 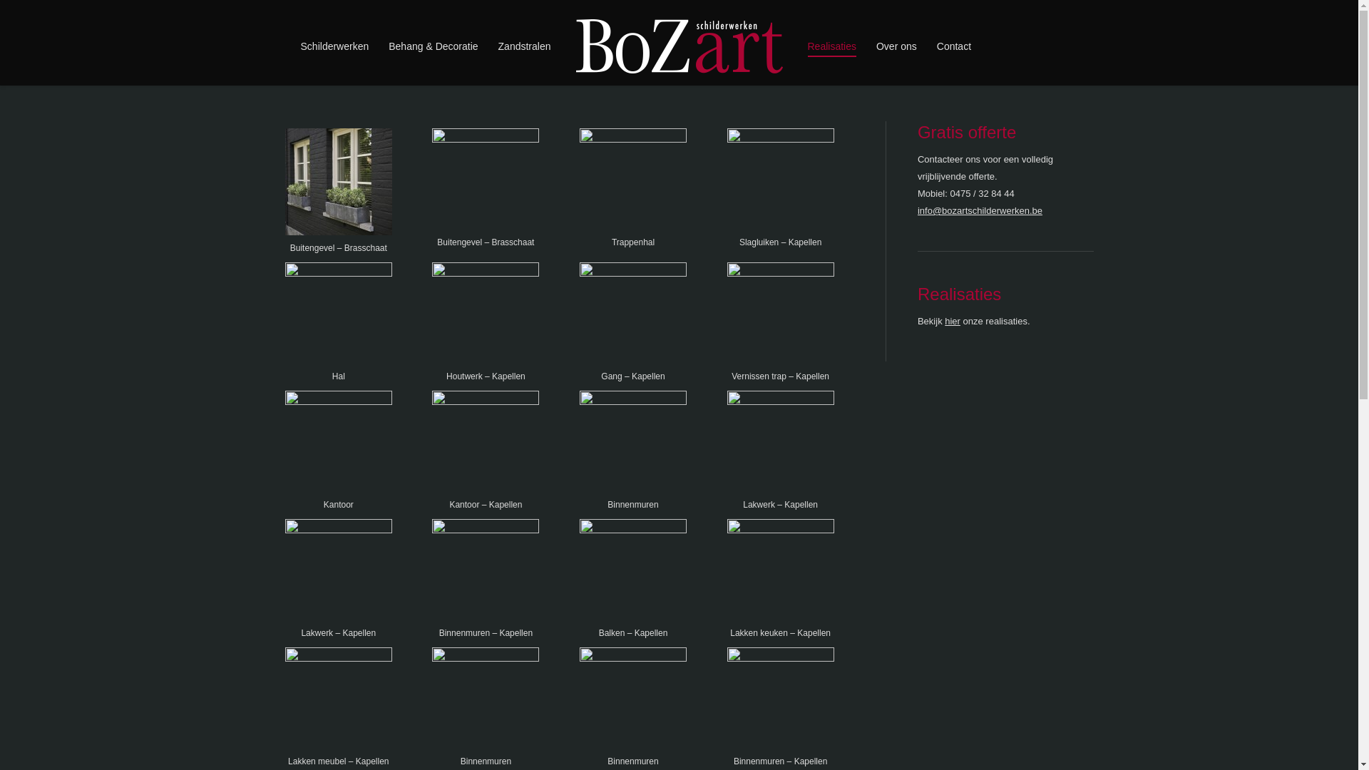 I want to click on Schilderen van binnenmuren in Kapellen., so click(x=781, y=701).